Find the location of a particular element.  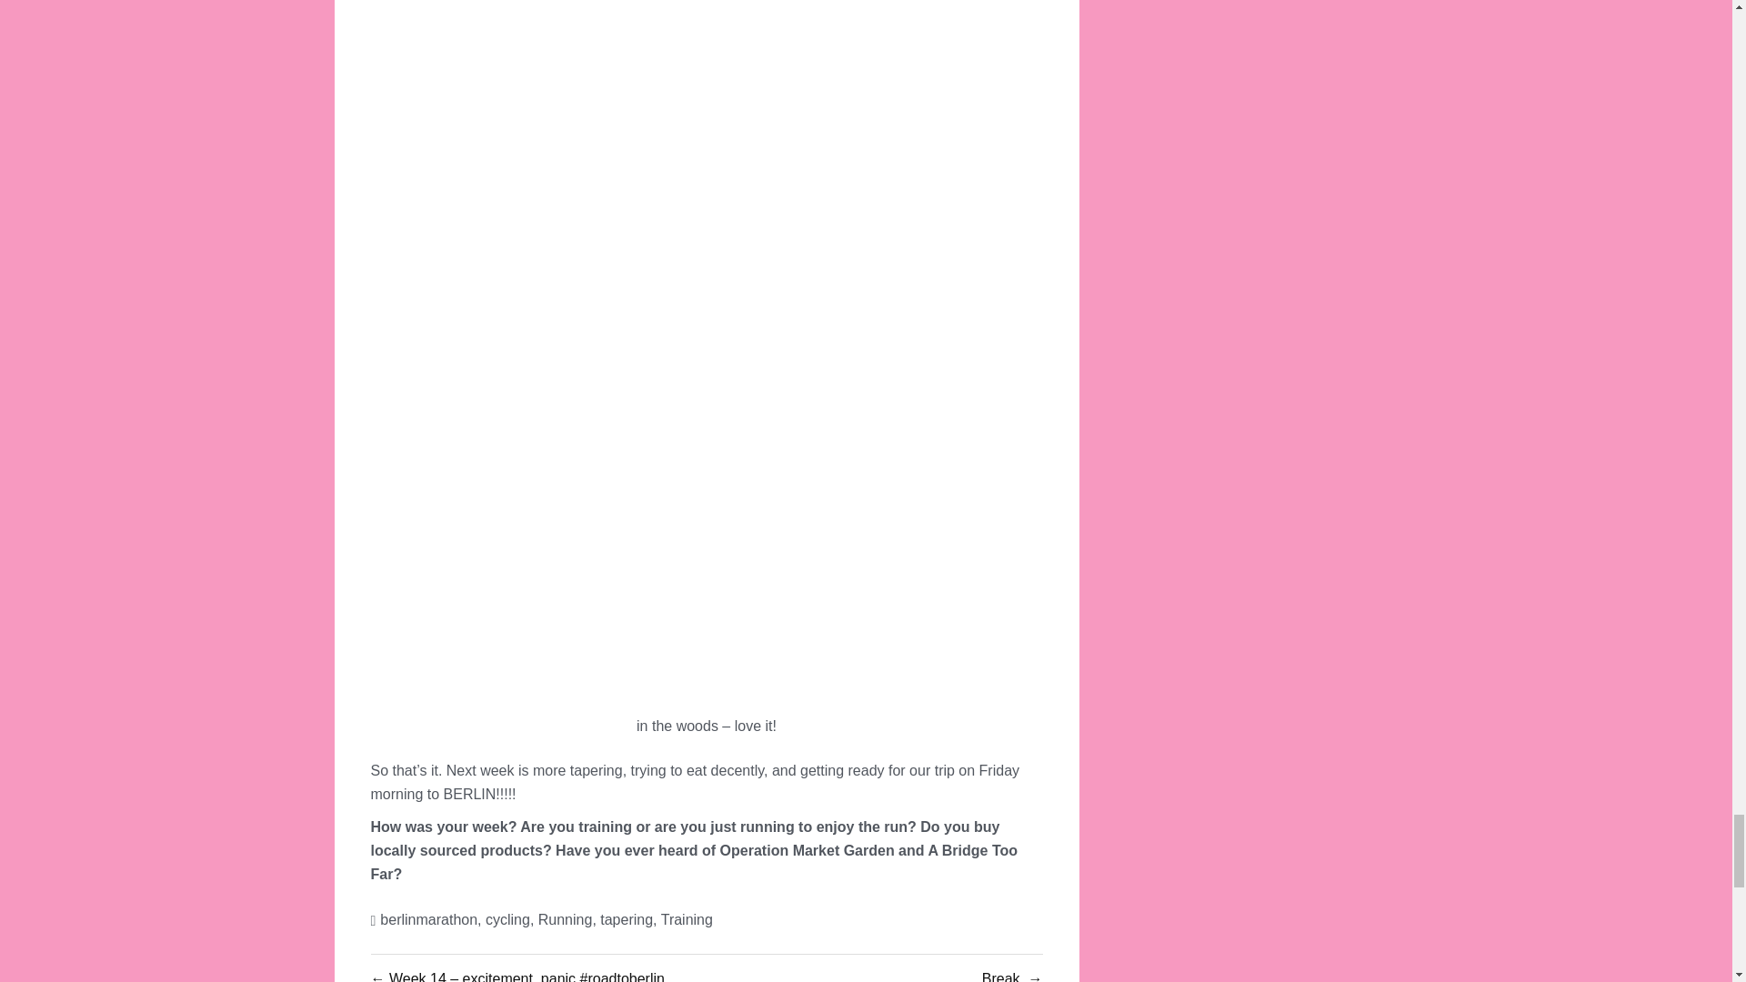

Training is located at coordinates (687, 919).